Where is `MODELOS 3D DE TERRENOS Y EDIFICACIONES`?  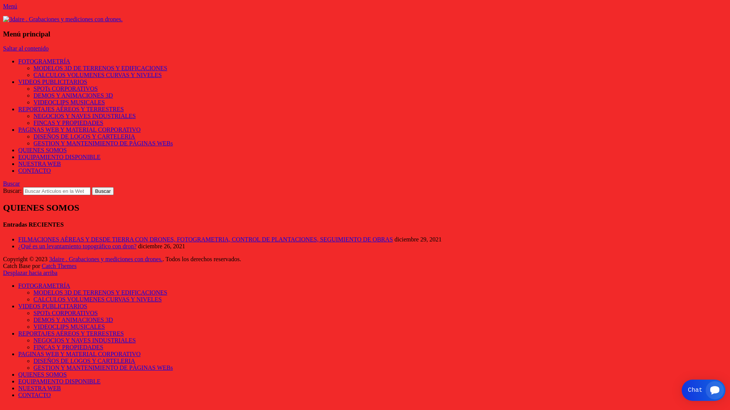
MODELOS 3D DE TERRENOS Y EDIFICACIONES is located at coordinates (100, 68).